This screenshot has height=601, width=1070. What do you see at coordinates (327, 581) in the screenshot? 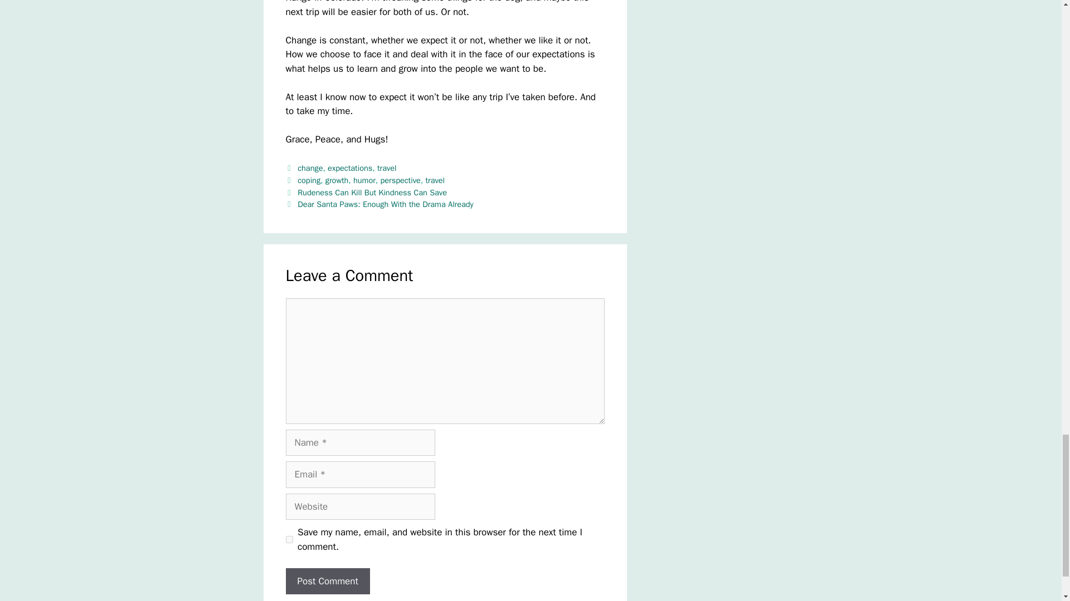
I see `Post Comment` at bounding box center [327, 581].